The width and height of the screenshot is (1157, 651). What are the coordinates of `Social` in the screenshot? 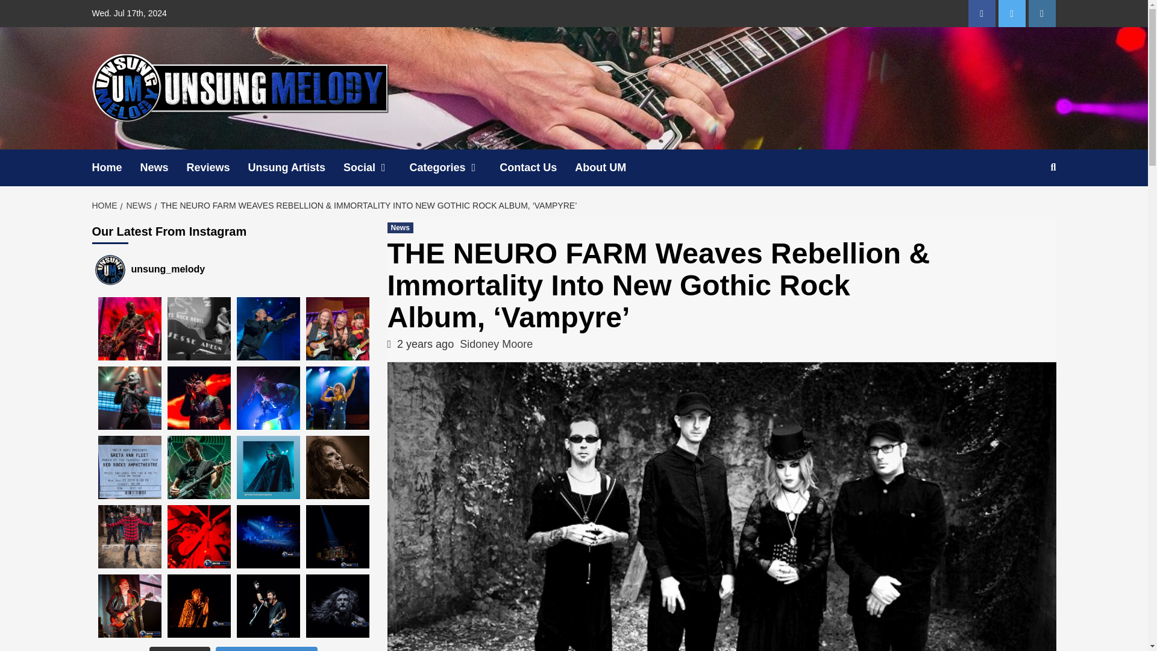 It's located at (376, 168).